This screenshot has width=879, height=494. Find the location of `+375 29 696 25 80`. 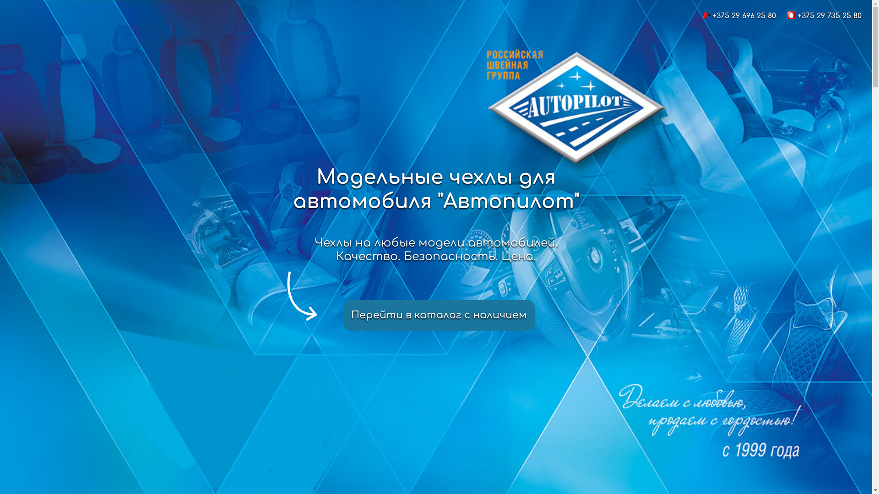

+375 29 696 25 80 is located at coordinates (744, 16).